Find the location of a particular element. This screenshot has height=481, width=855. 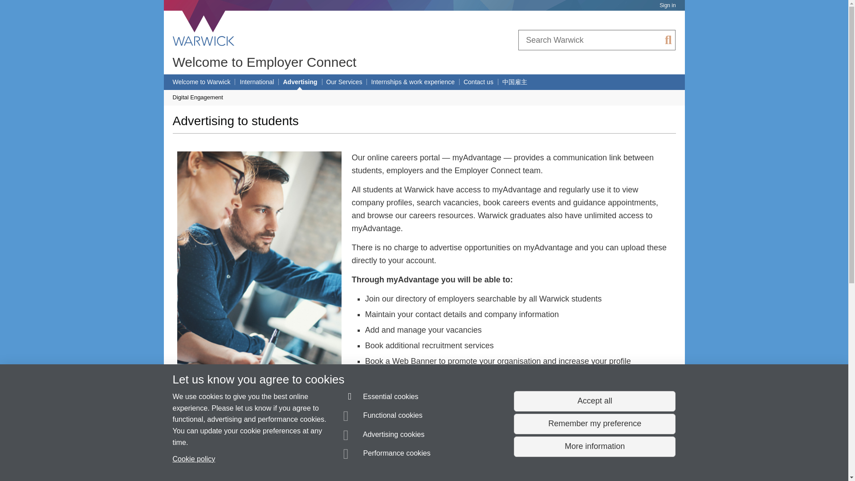

University of Warwick homepage is located at coordinates (204, 28).